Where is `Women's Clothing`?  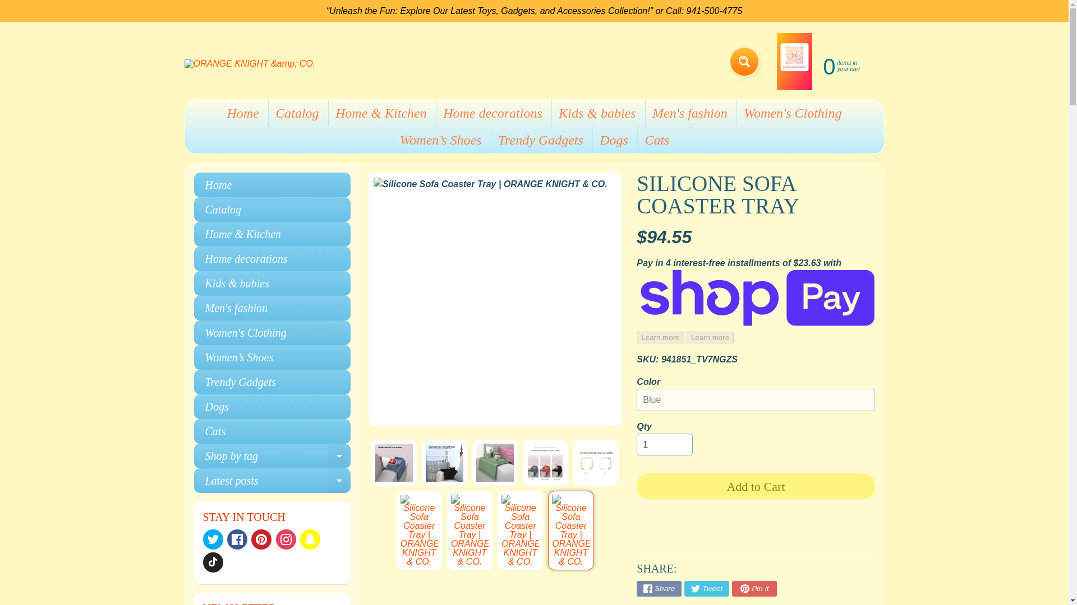
Women's Clothing is located at coordinates (792, 113).